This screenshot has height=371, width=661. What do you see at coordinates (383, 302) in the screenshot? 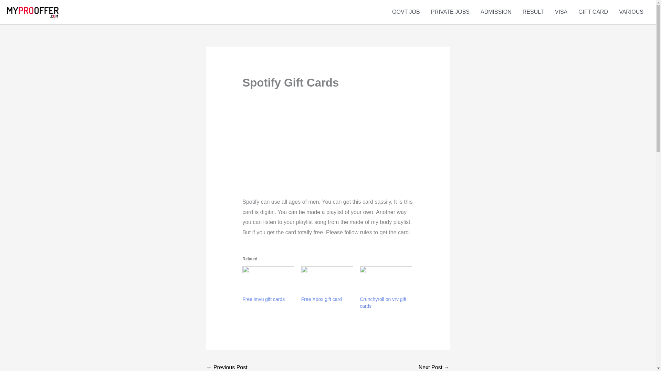
I see `Crunchyroll on vrv gift cards` at bounding box center [383, 302].